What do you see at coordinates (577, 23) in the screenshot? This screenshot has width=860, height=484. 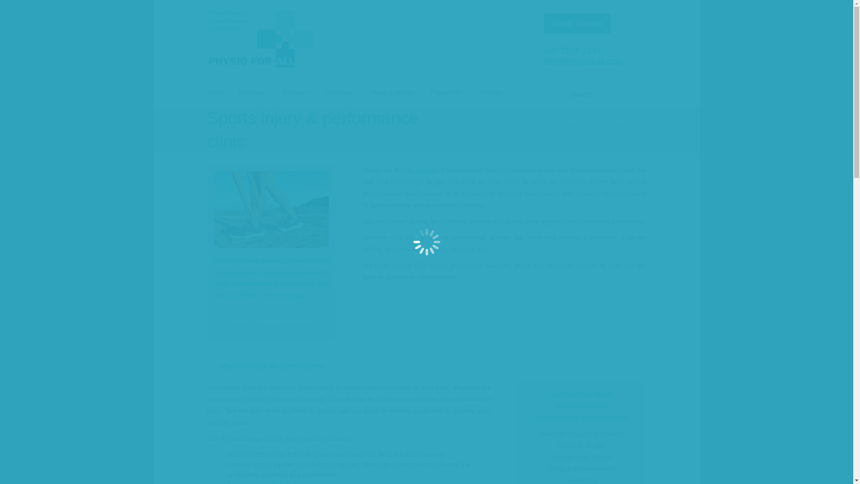 I see `Book Online` at bounding box center [577, 23].